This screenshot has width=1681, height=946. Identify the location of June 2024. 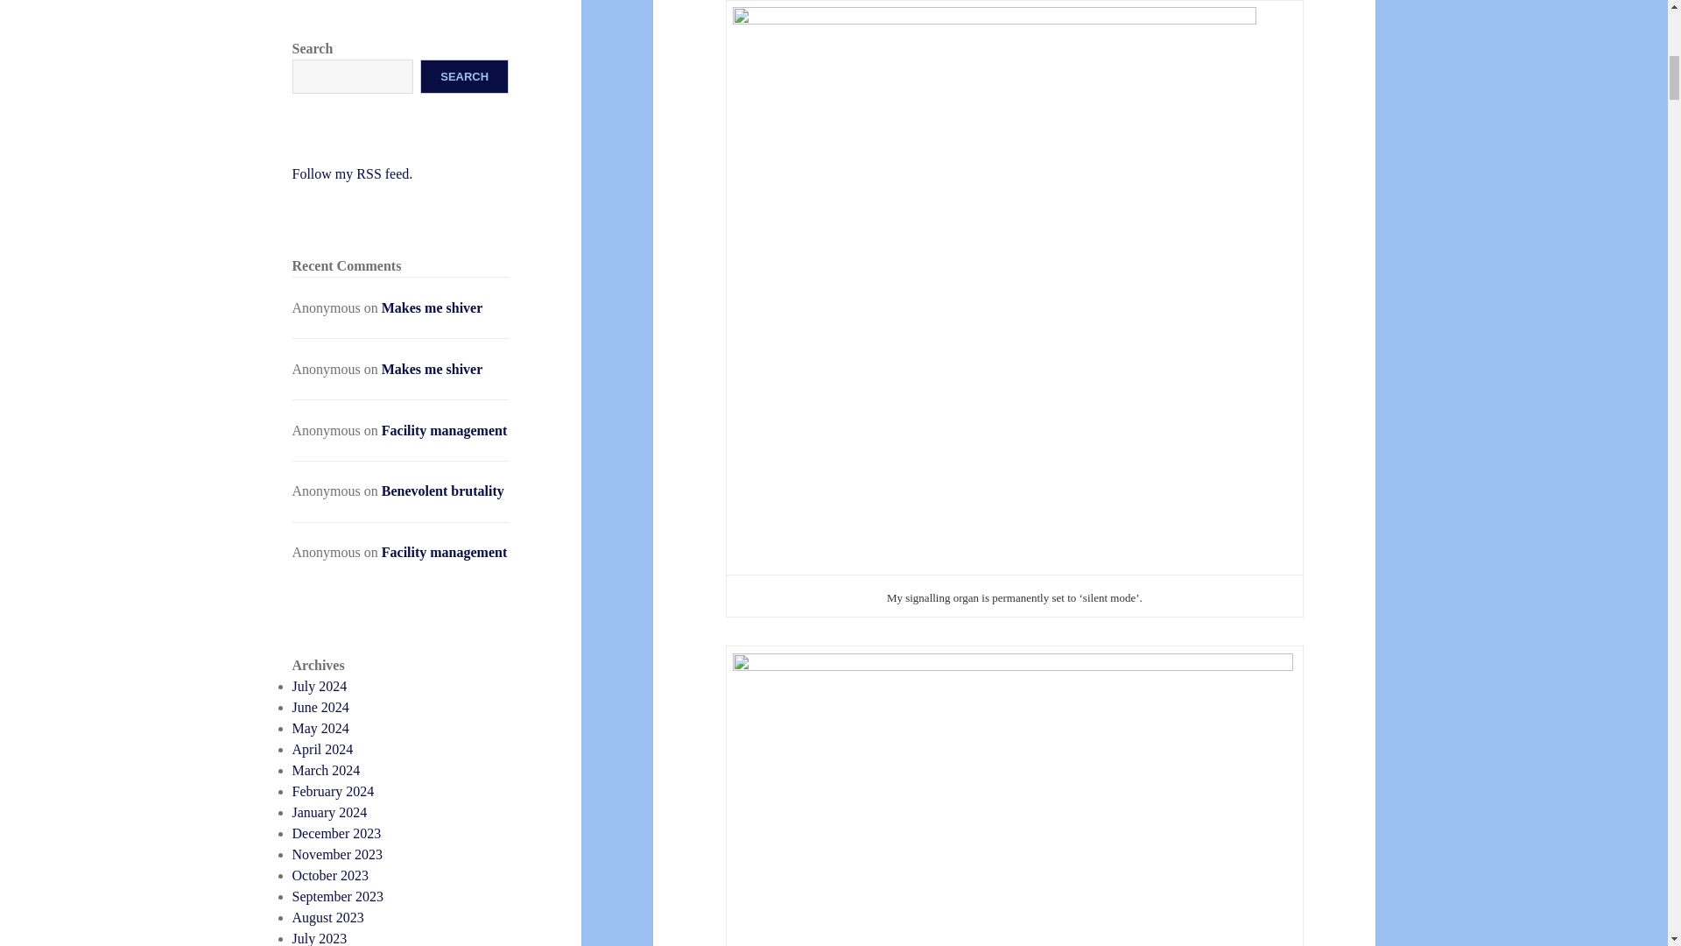
(320, 708).